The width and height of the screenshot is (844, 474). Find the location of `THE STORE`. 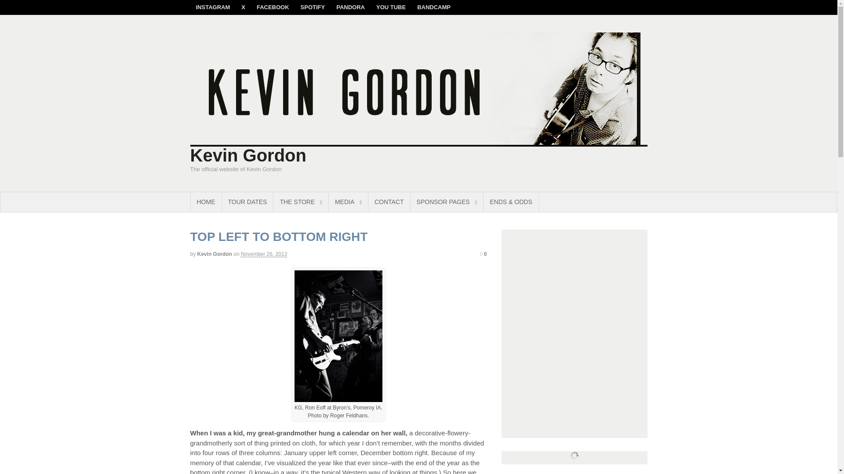

THE STORE is located at coordinates (301, 202).